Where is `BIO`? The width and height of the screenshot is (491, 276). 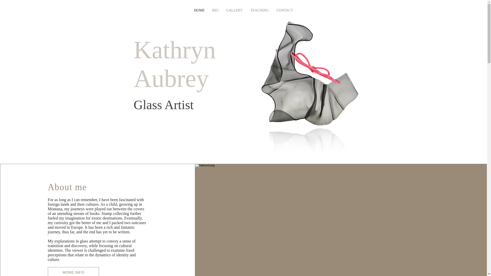
BIO is located at coordinates (215, 10).